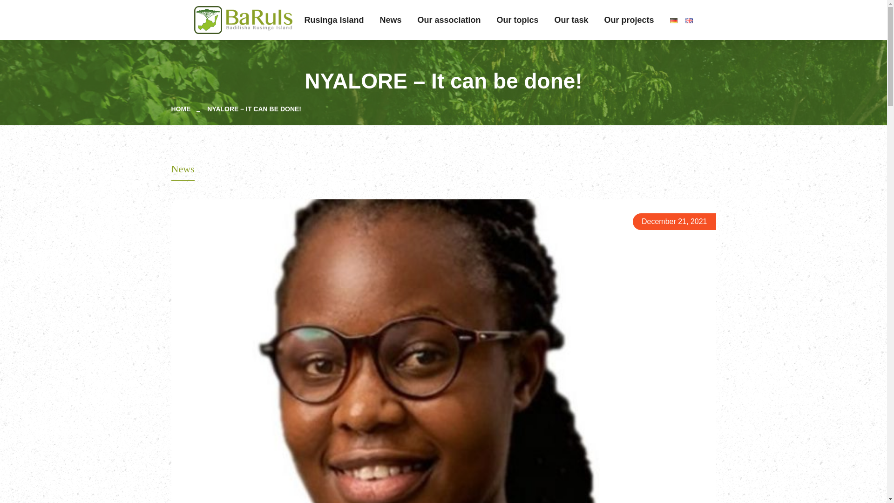 This screenshot has height=503, width=894. Describe the element at coordinates (259, 20) in the screenshot. I see `Badilisha Rusinga Island` at that location.